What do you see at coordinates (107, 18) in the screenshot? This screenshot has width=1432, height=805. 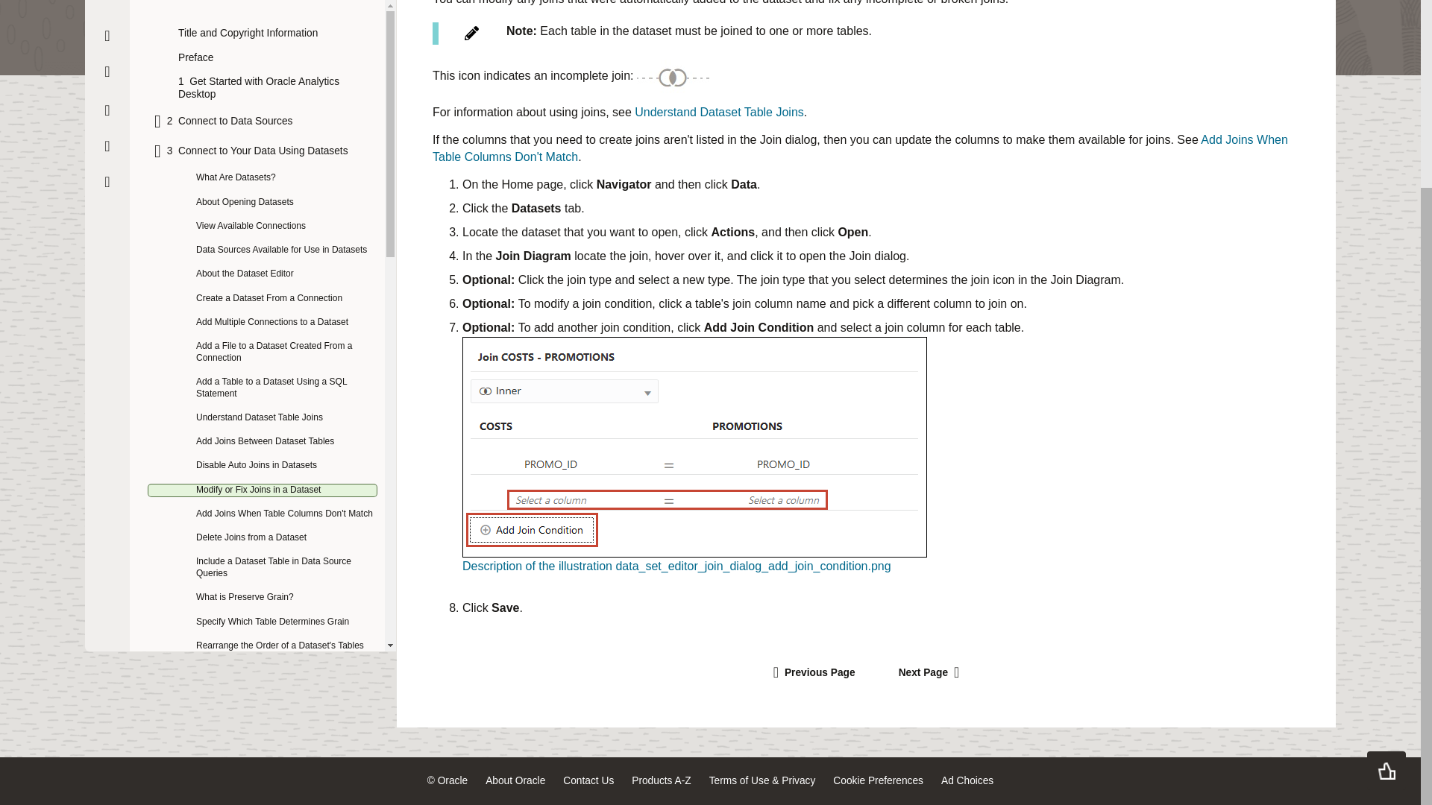 I see `Table of Contents` at bounding box center [107, 18].